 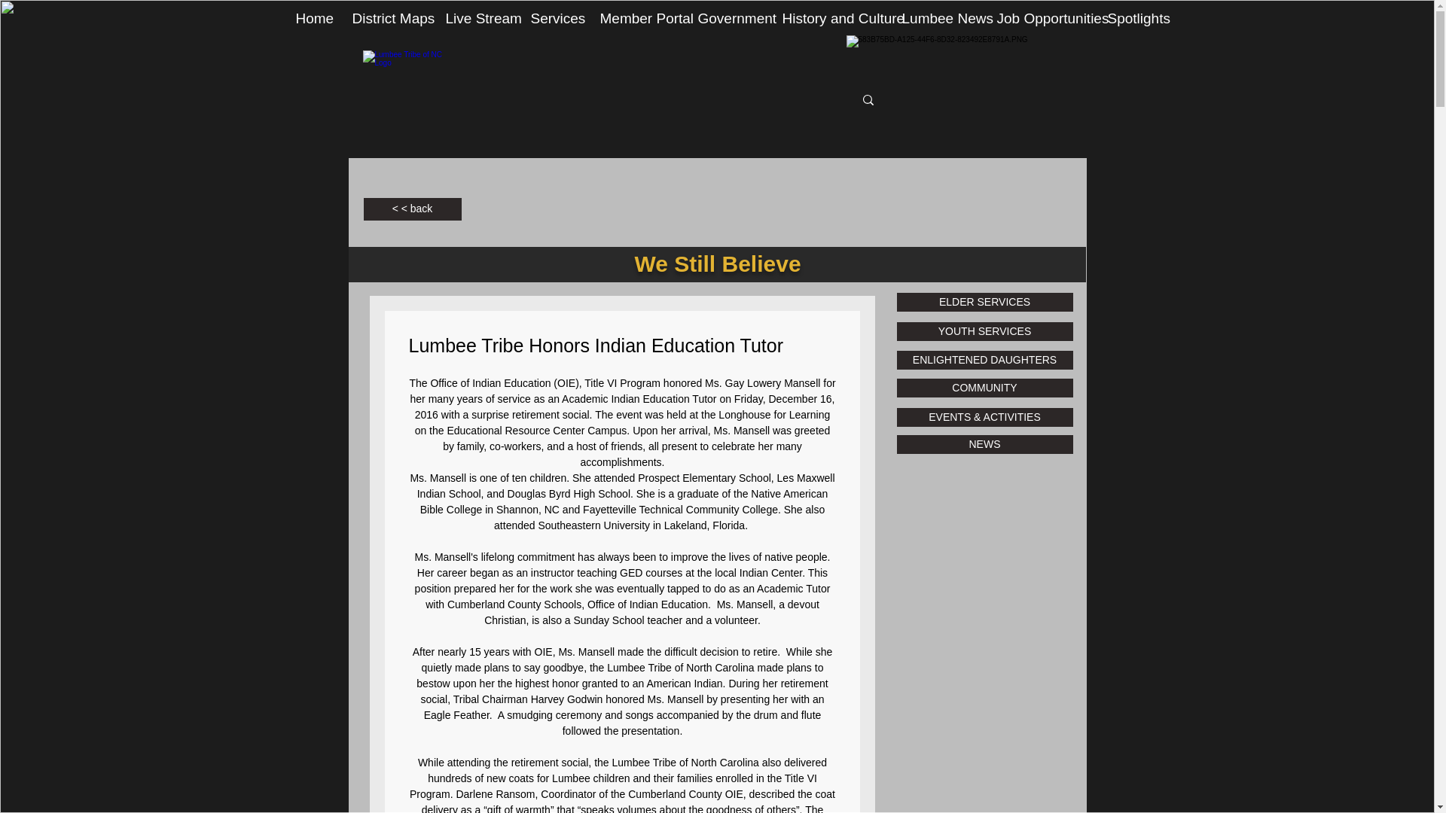 I want to click on History and Culture, so click(x=830, y=24).